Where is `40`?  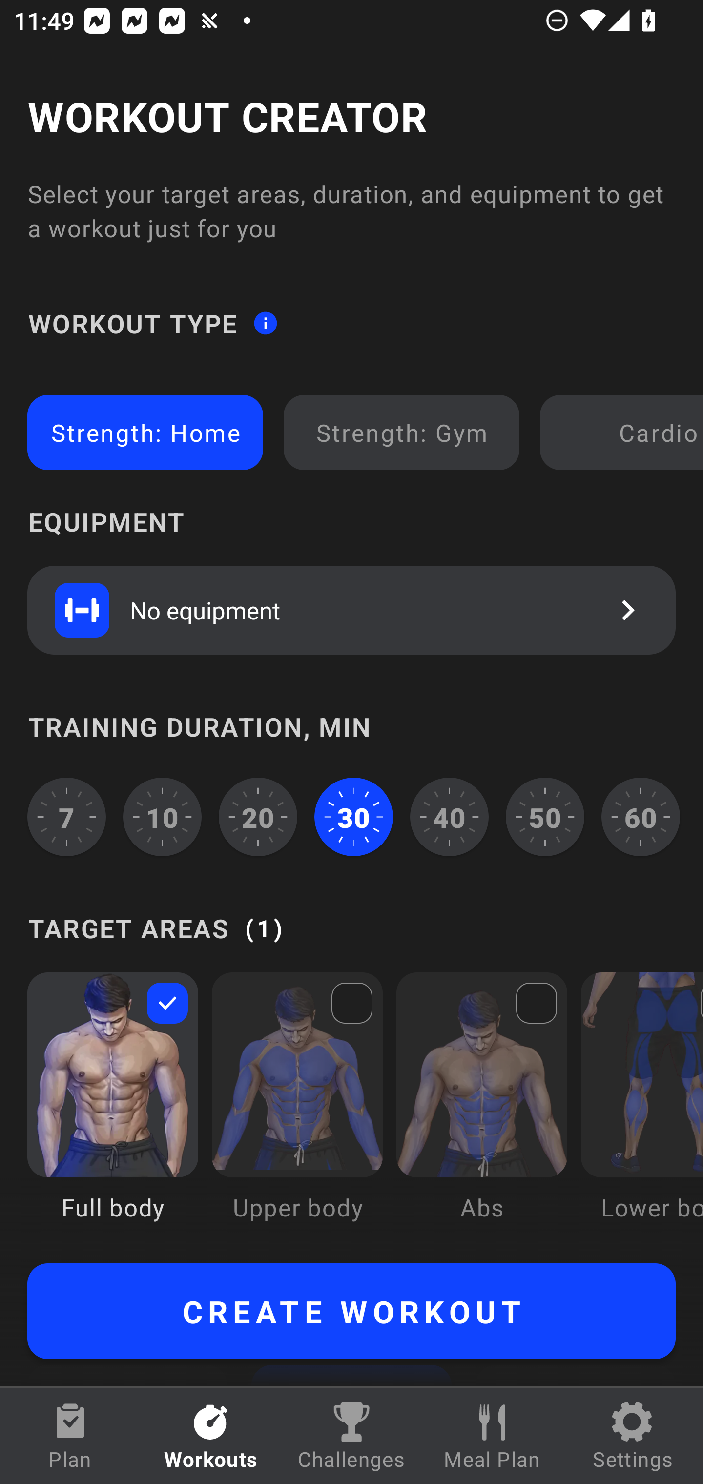 40 is located at coordinates (449, 817).